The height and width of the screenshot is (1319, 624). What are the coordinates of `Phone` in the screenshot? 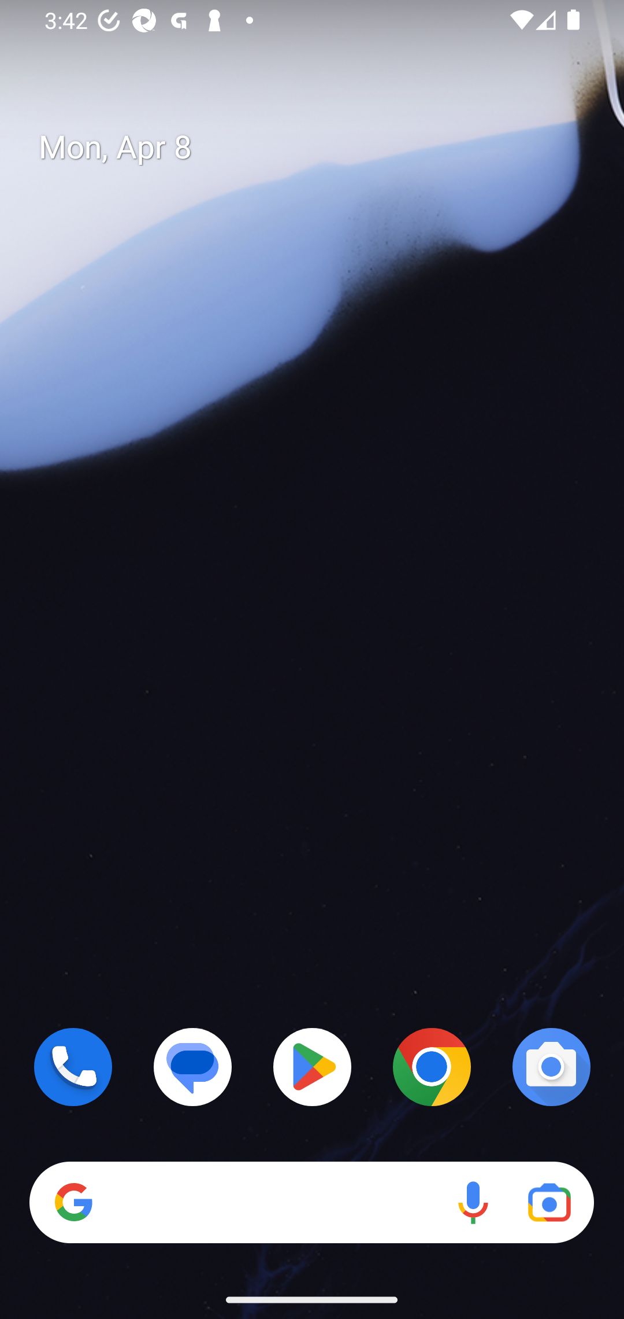 It's located at (73, 1067).